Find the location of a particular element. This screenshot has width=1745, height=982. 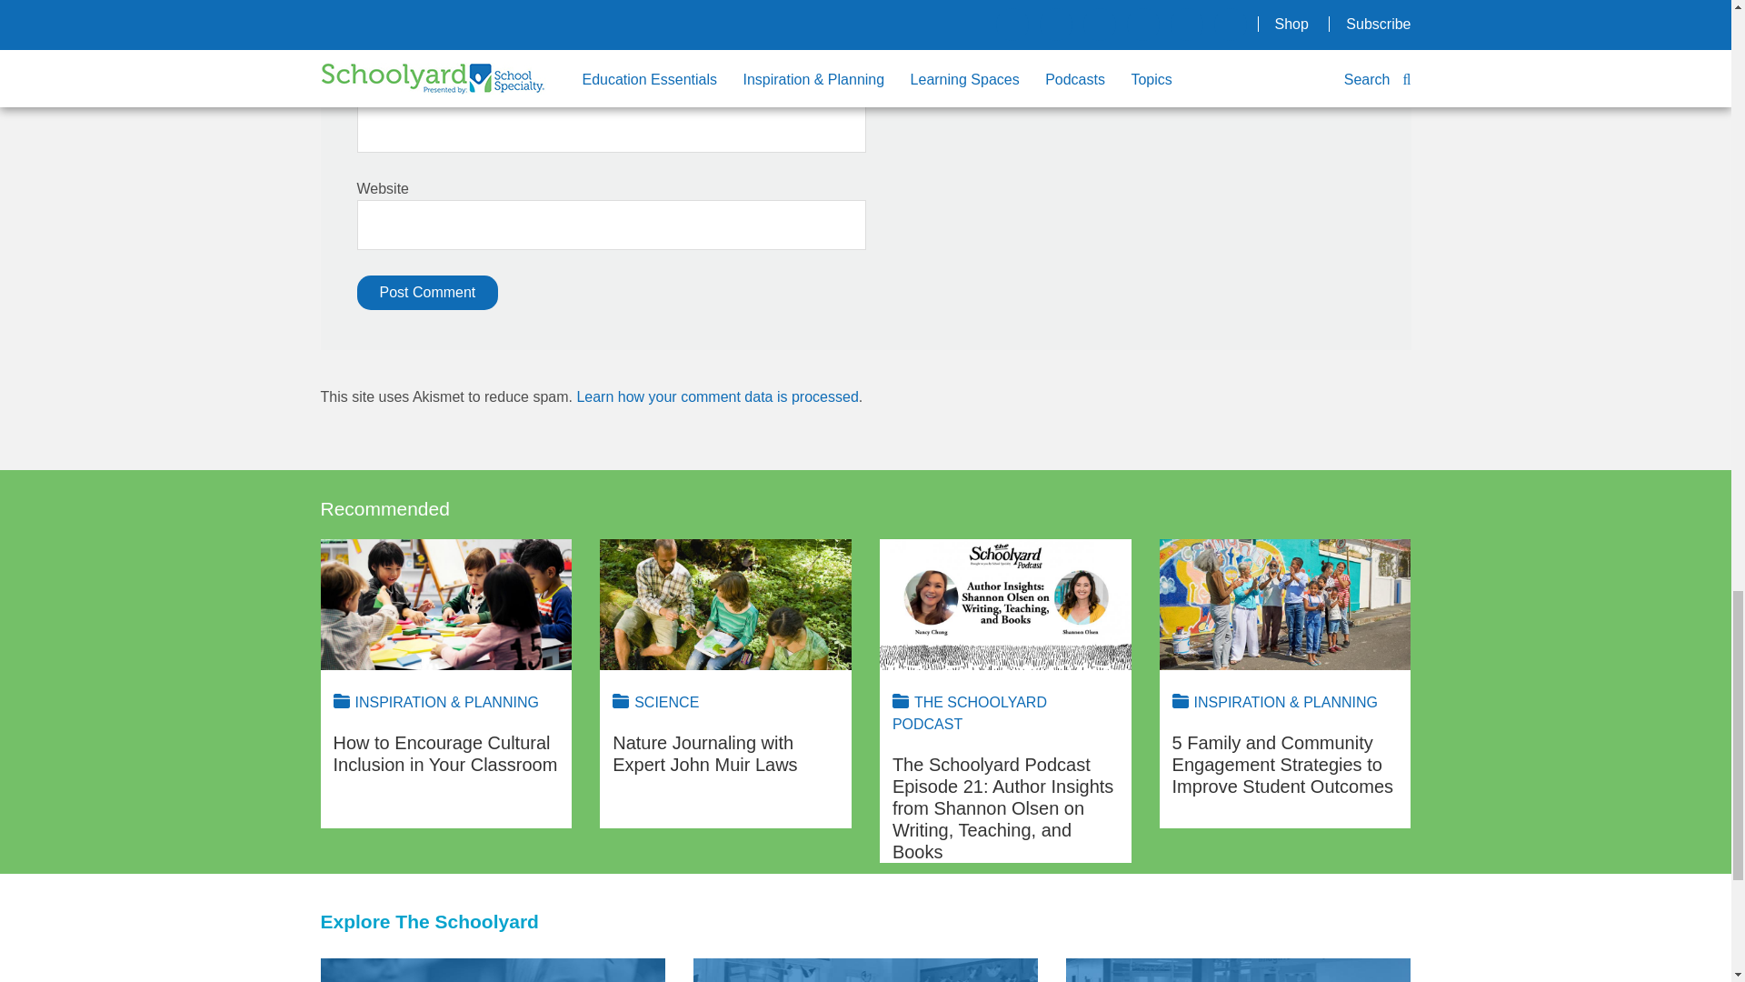

Learn how your comment data is processed is located at coordinates (716, 396).